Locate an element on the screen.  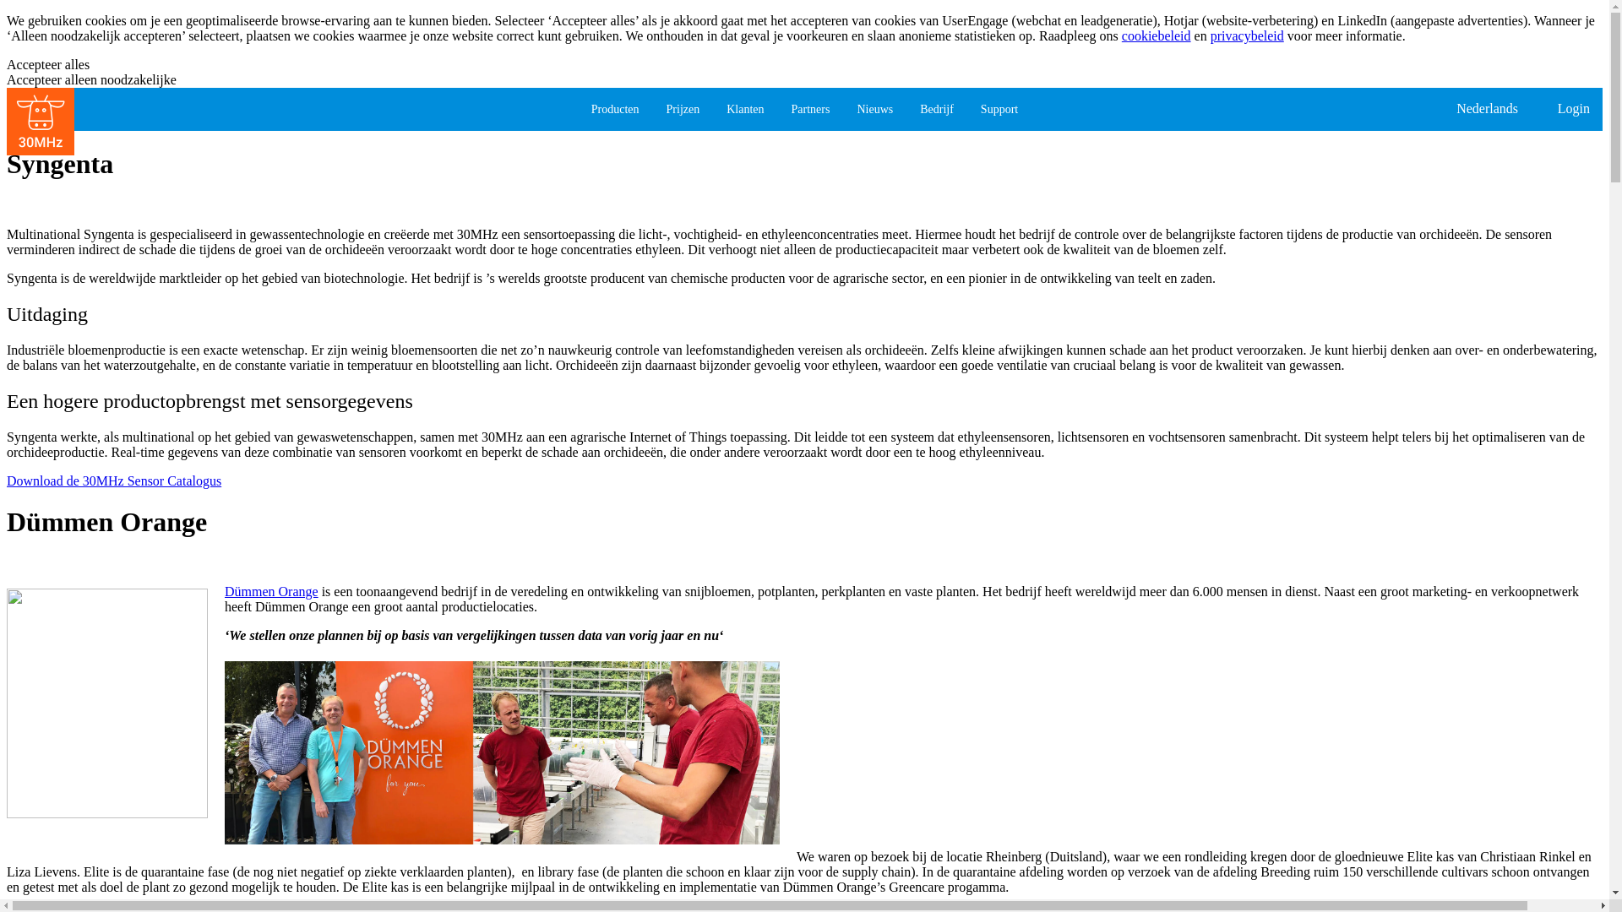
Nieuws is located at coordinates (875, 110).